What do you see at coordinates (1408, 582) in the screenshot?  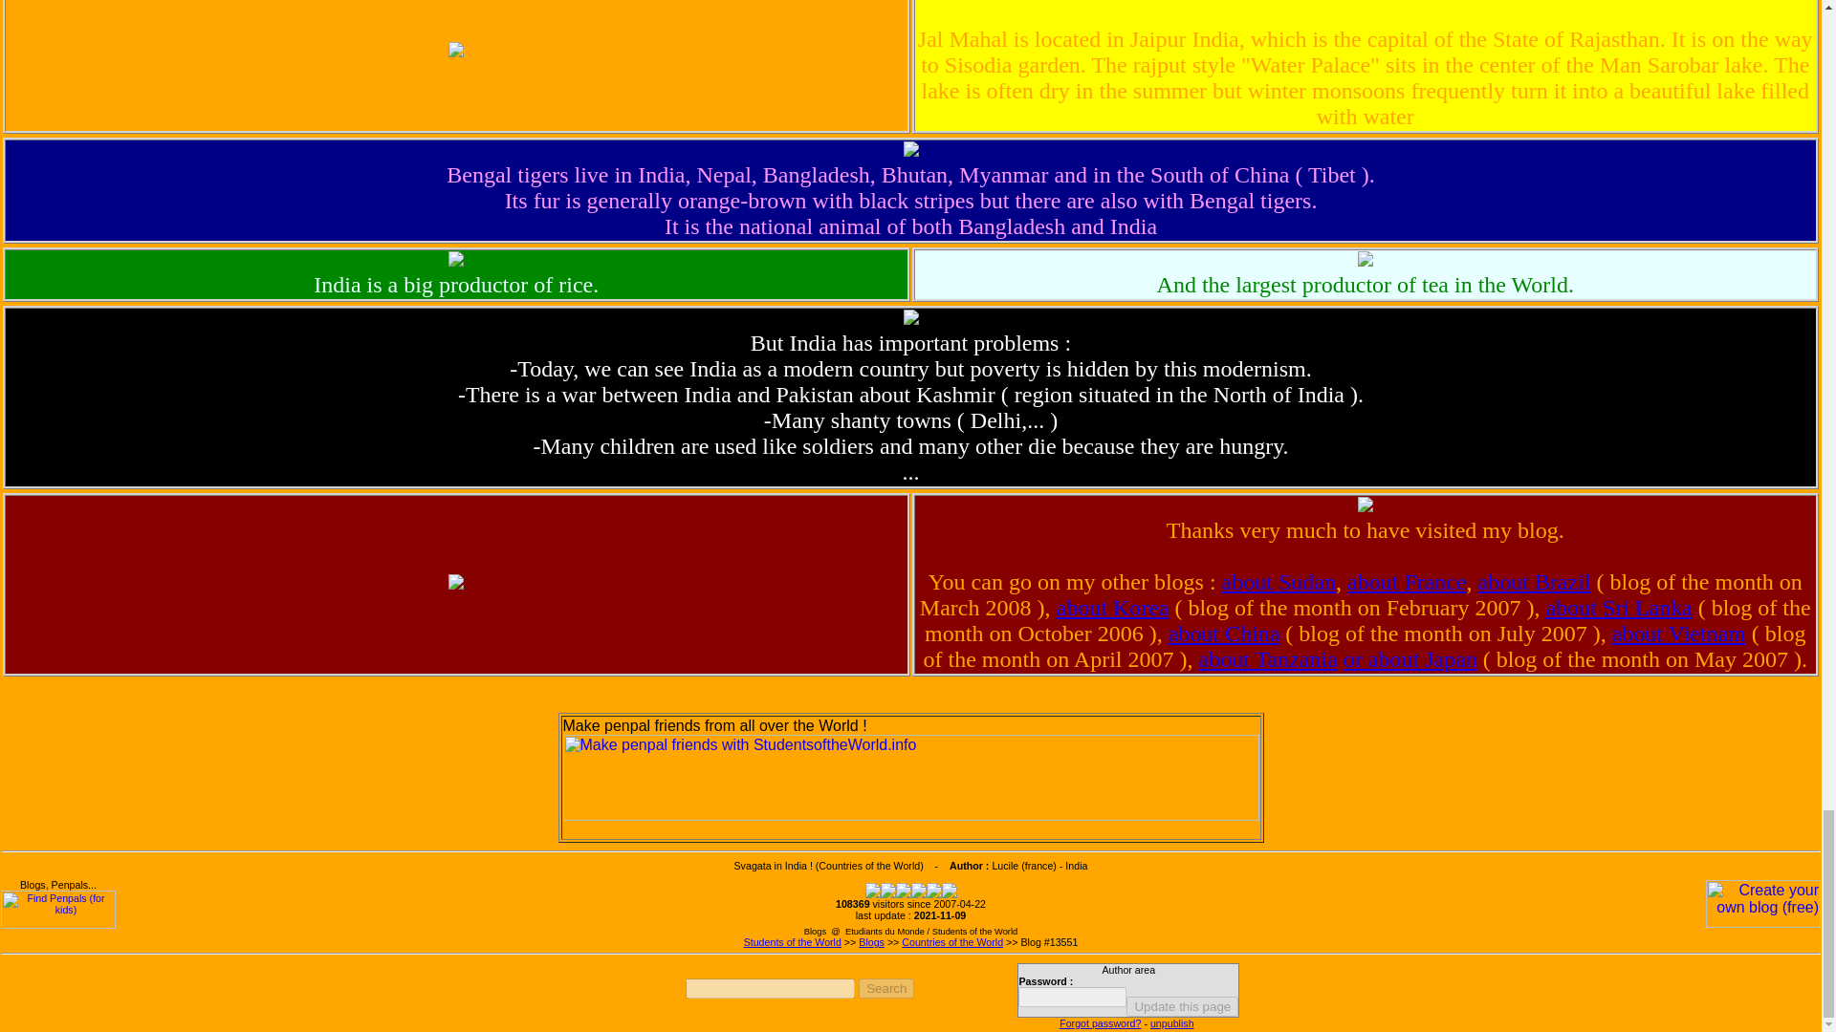 I see `about France` at bounding box center [1408, 582].